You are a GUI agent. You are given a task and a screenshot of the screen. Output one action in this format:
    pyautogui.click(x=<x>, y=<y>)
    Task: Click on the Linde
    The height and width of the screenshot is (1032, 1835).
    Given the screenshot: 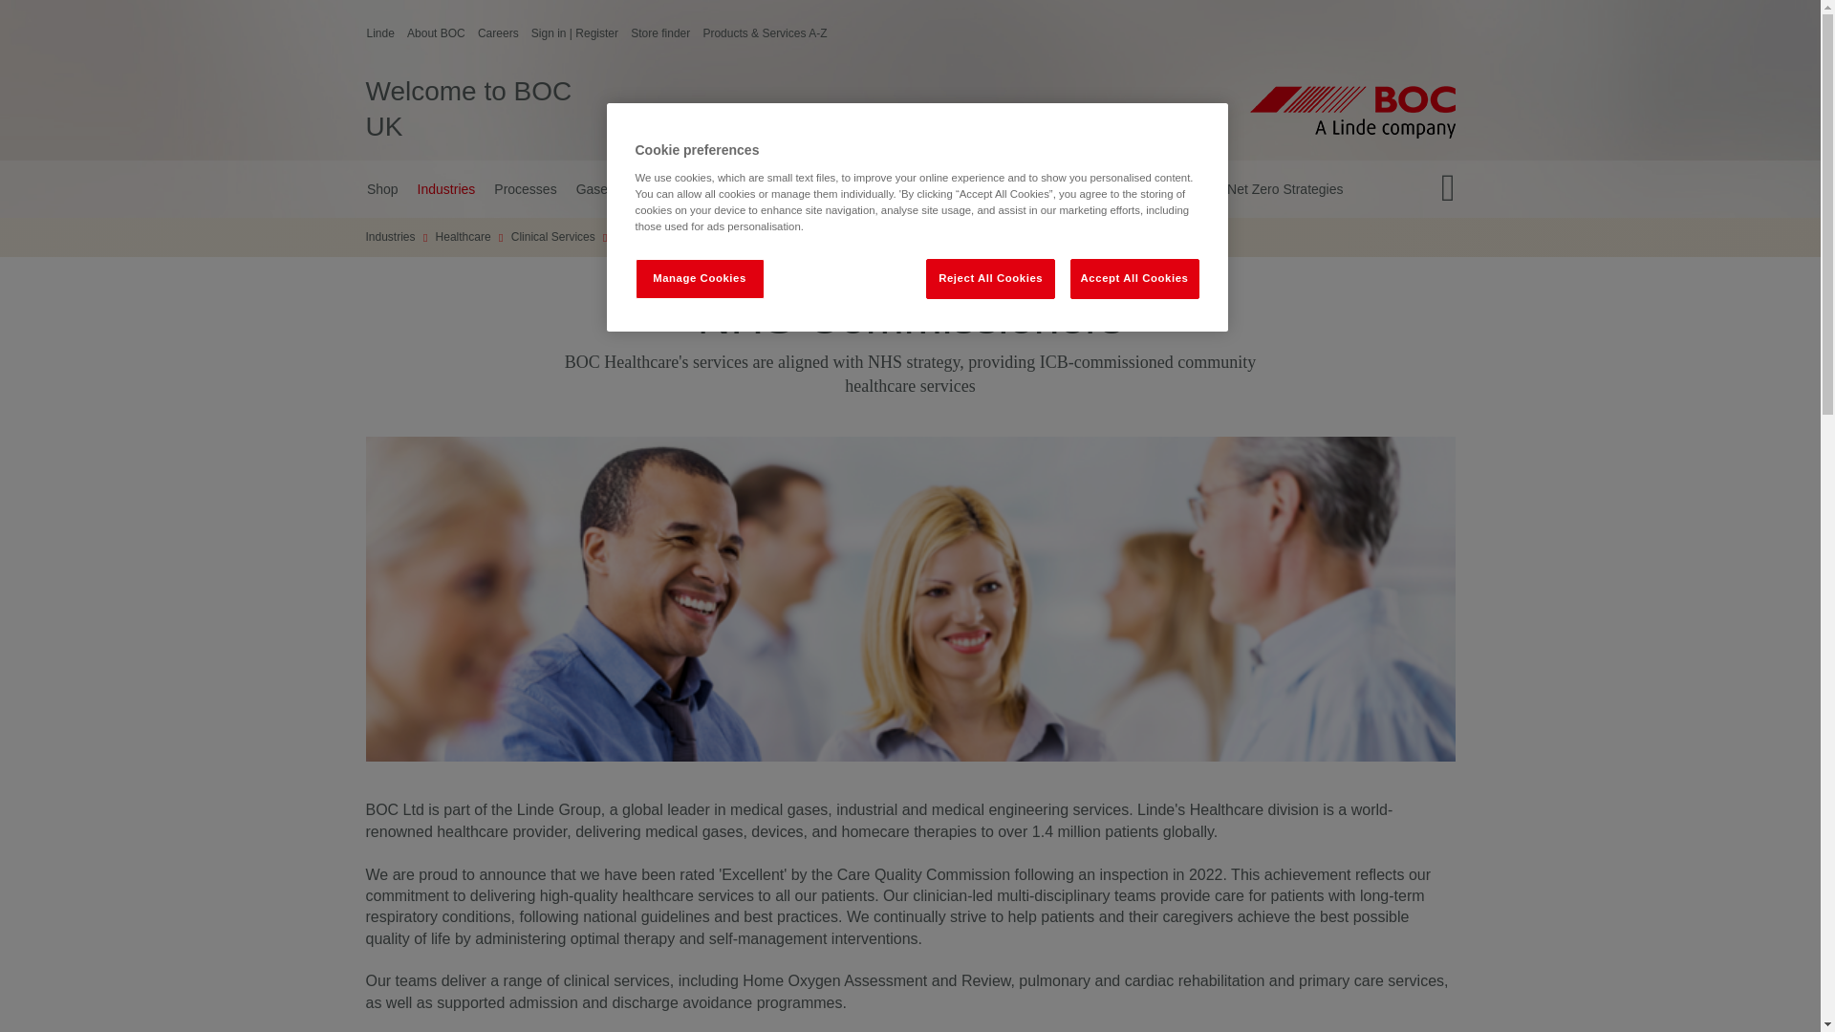 What is the action you would take?
    pyautogui.click(x=436, y=33)
    